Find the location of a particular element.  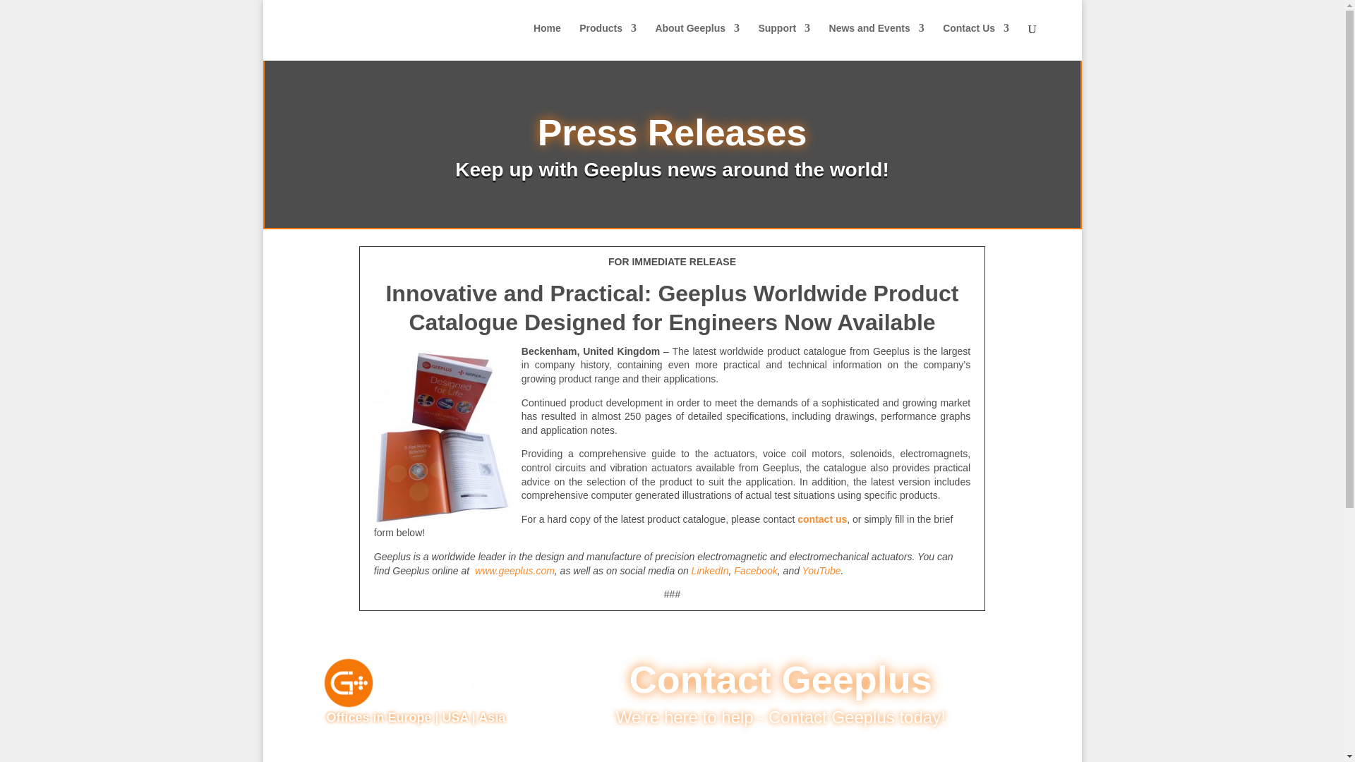

Products is located at coordinates (608, 40).